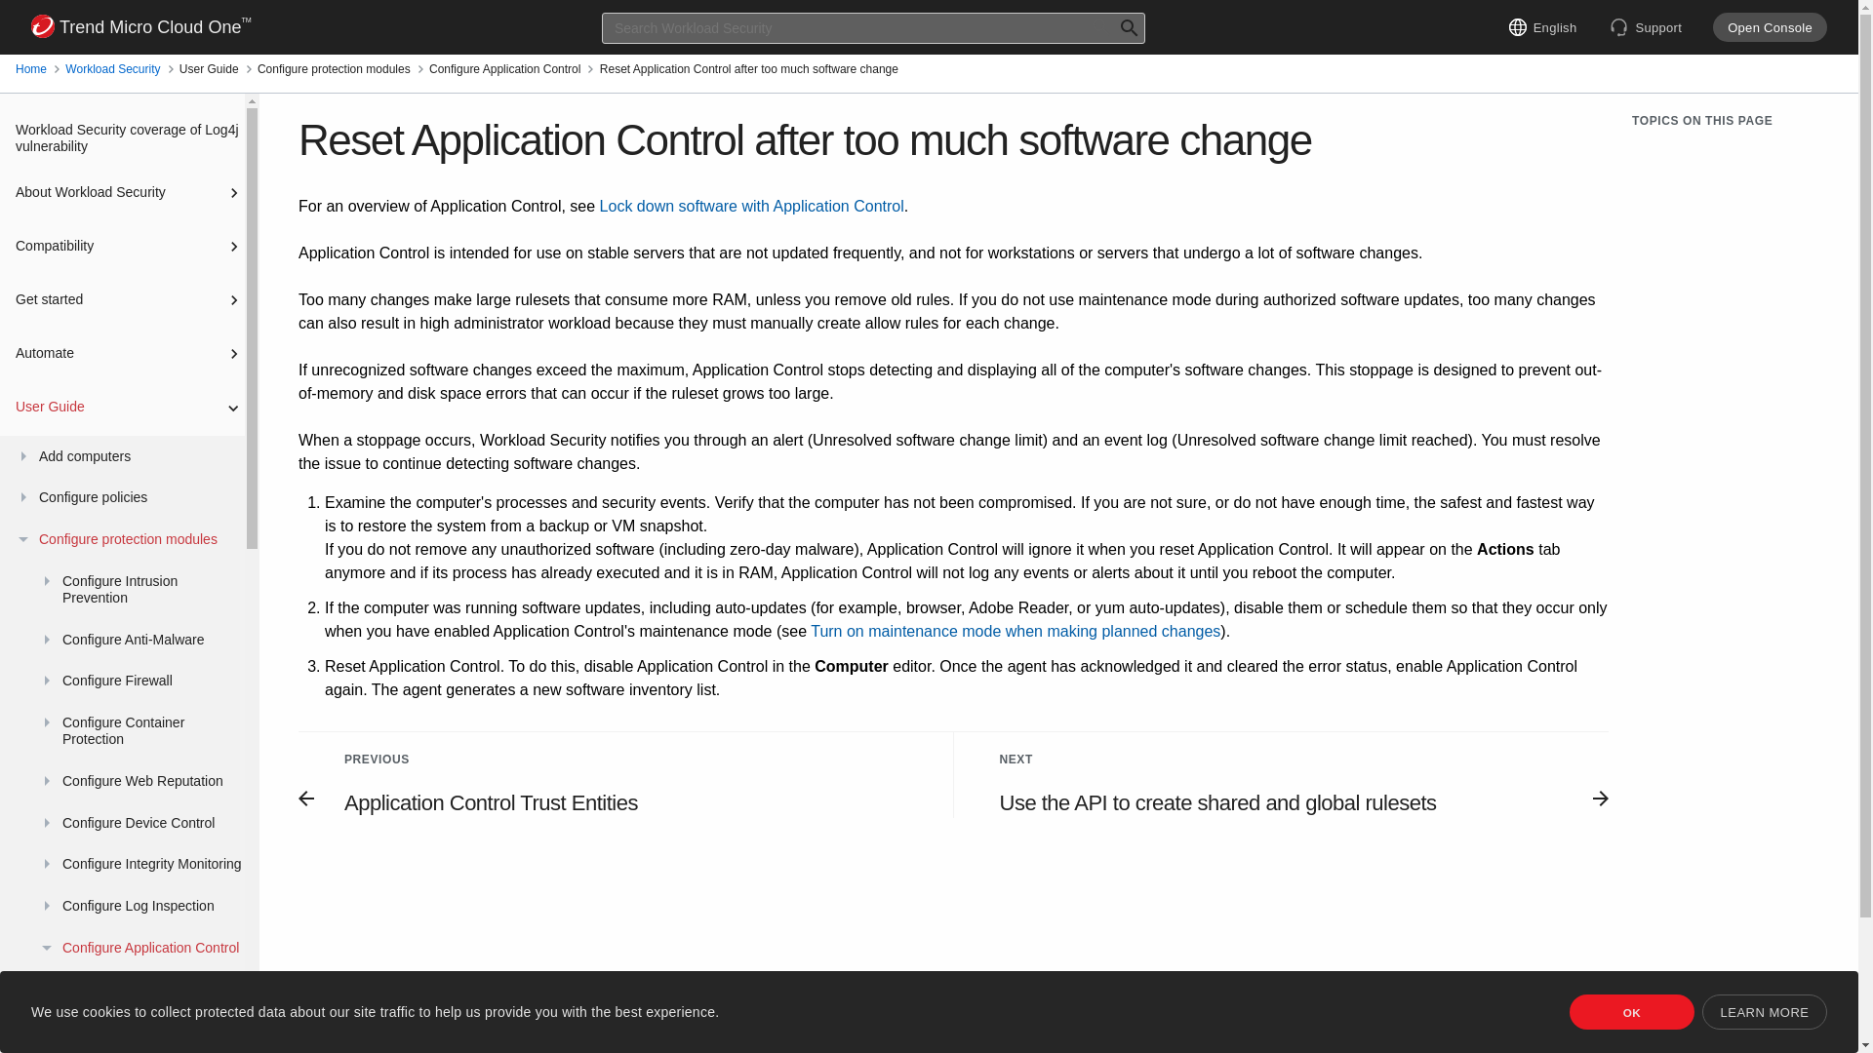 The image size is (1873, 1053). What do you see at coordinates (872, 27) in the screenshot?
I see `Type search term here` at bounding box center [872, 27].